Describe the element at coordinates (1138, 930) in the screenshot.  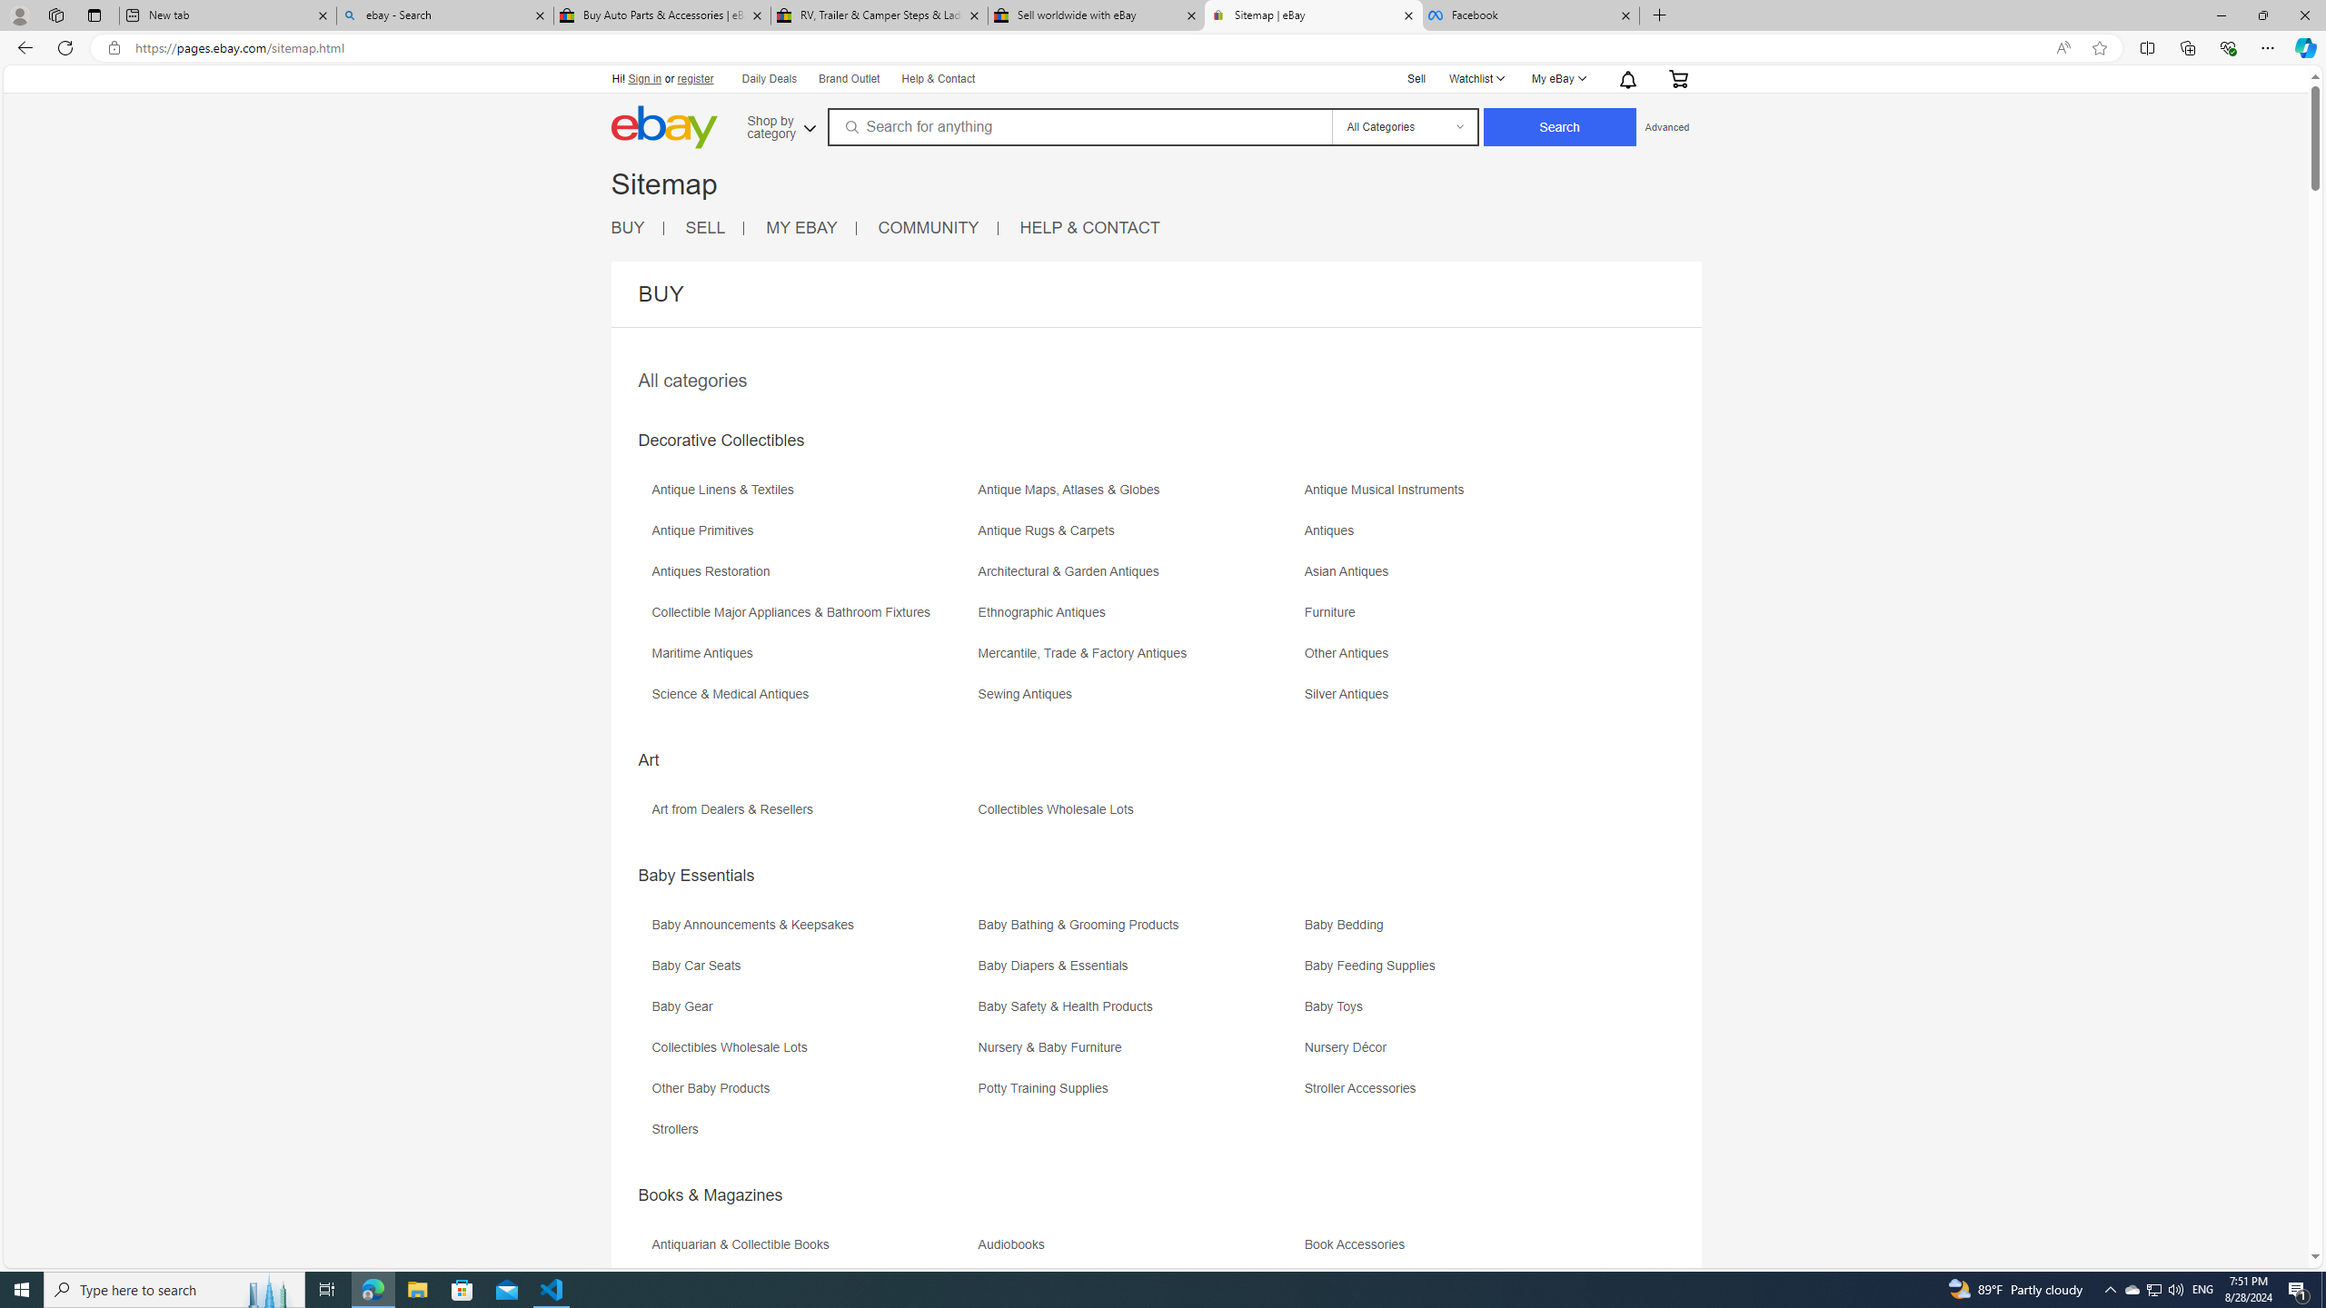
I see `Baby Bathing & Grooming Products` at that location.